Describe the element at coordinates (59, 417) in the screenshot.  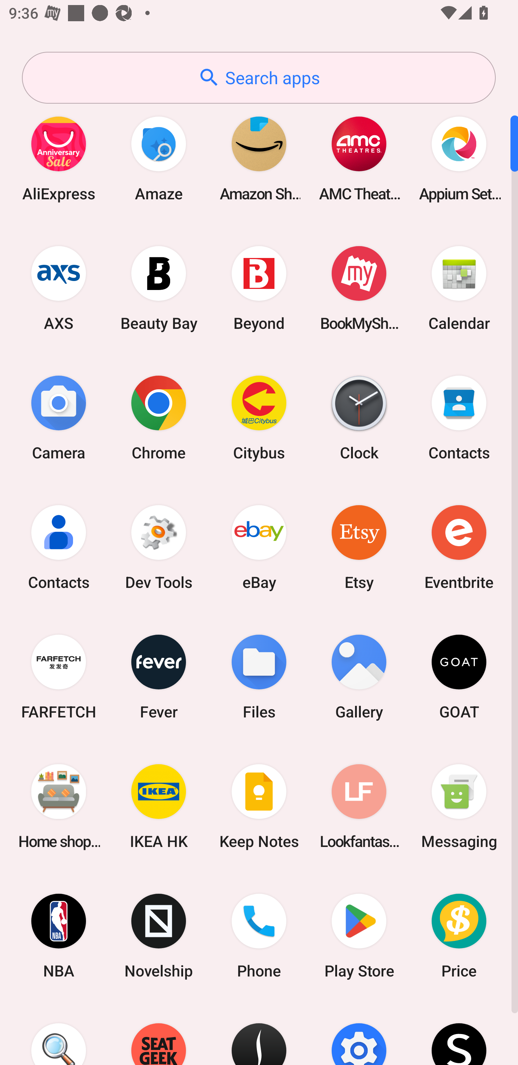
I see `Camera` at that location.